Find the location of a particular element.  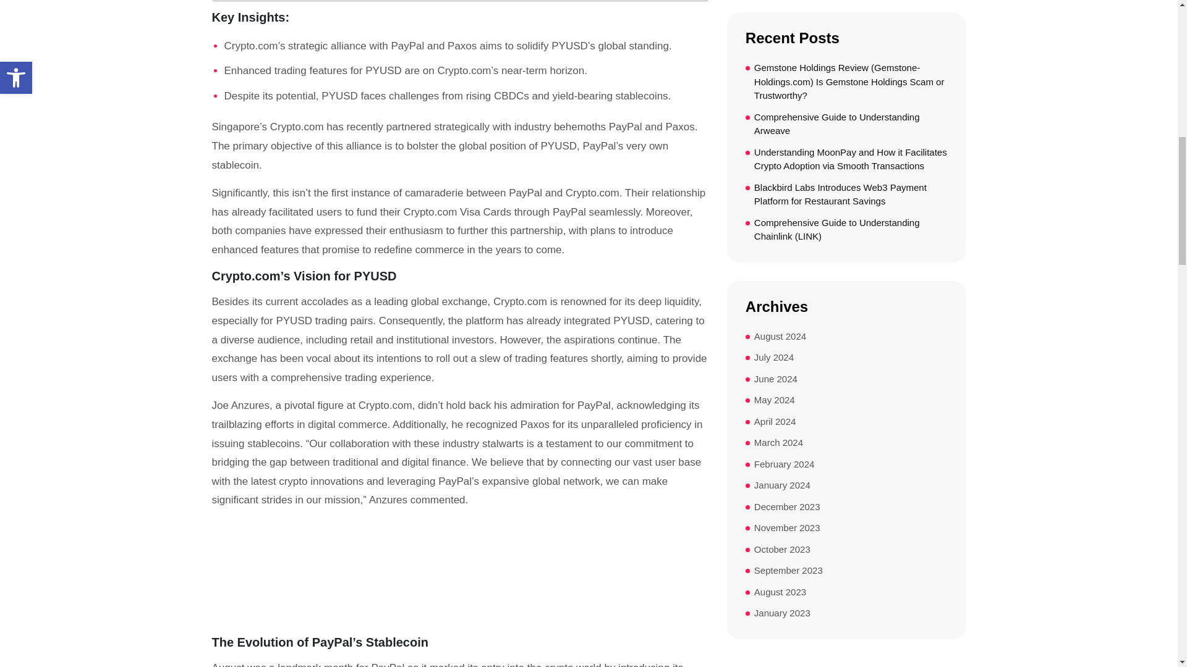

June 2024 is located at coordinates (775, 379).